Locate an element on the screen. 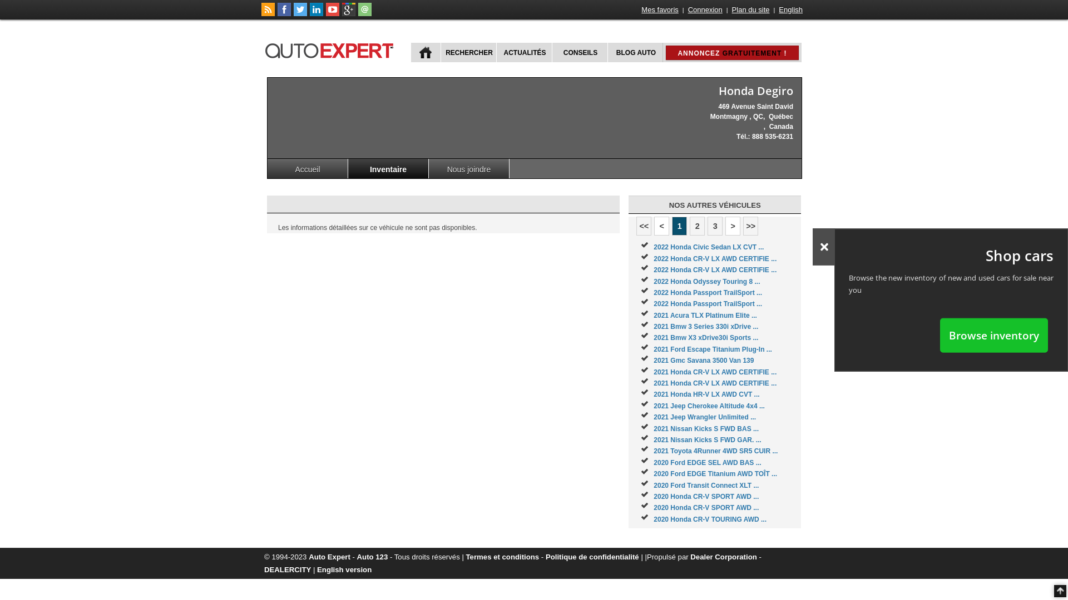 Image resolution: width=1068 pixels, height=600 pixels. 2020 Honda CR-V SPORT AWD ... is located at coordinates (706, 497).